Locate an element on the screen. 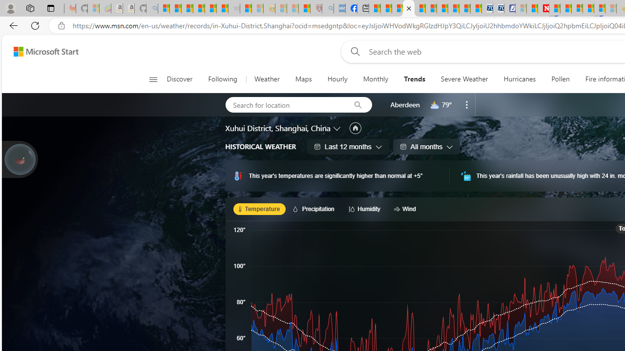 The height and width of the screenshot is (351, 625). Remove location is located at coordinates (467, 104).